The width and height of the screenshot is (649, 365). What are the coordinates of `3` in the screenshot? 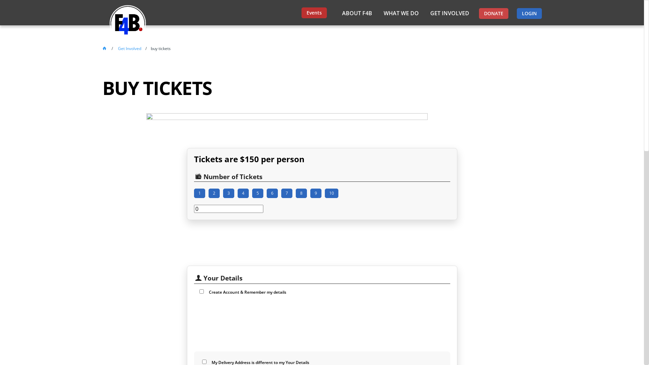 It's located at (229, 193).